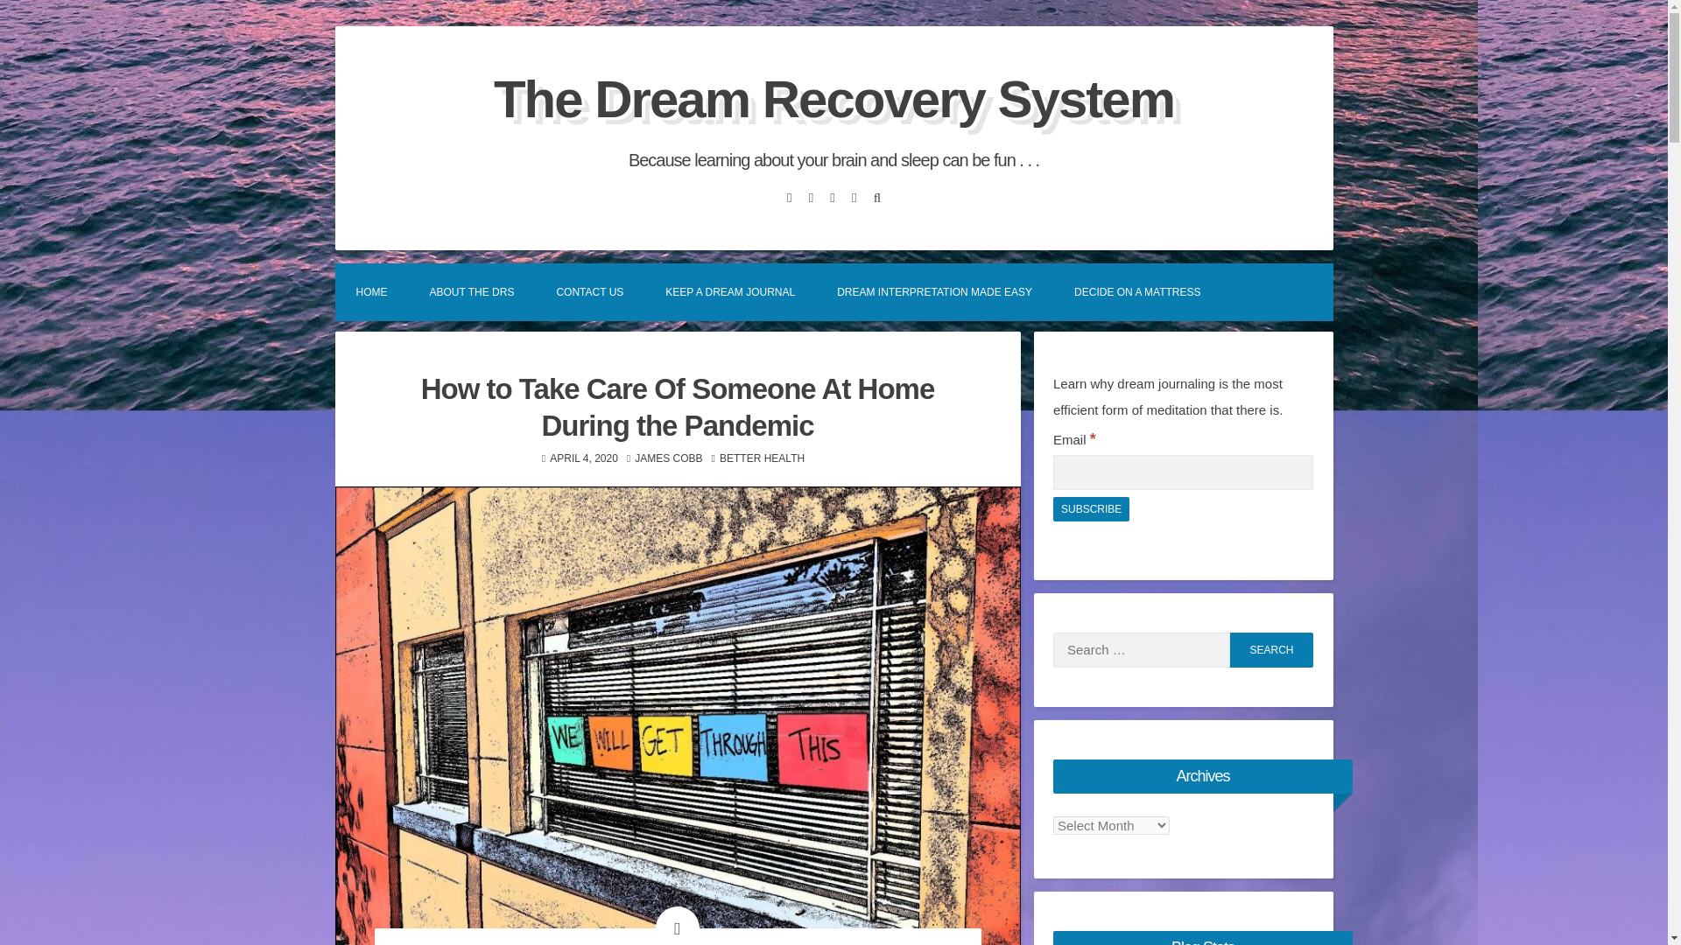 Image resolution: width=1681 pixels, height=945 pixels. I want to click on JAMES COBB, so click(669, 458).